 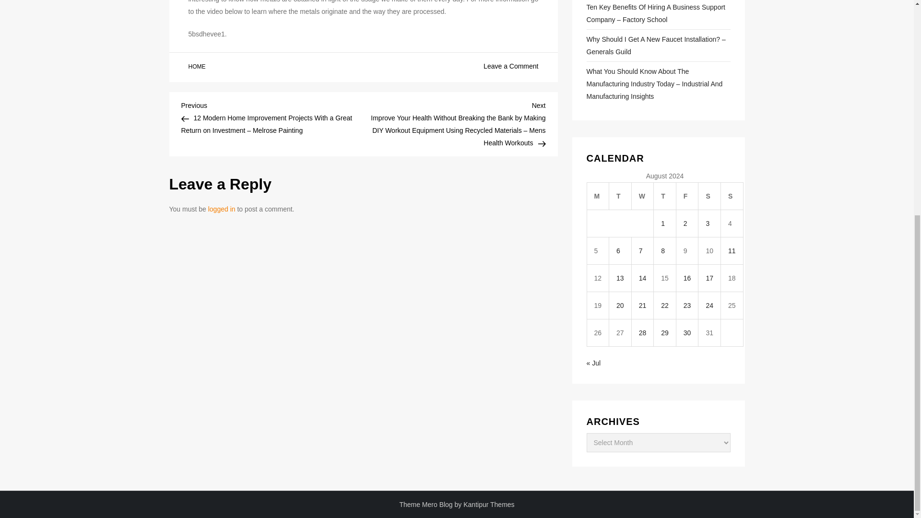 What do you see at coordinates (222, 209) in the screenshot?
I see `logged in` at bounding box center [222, 209].